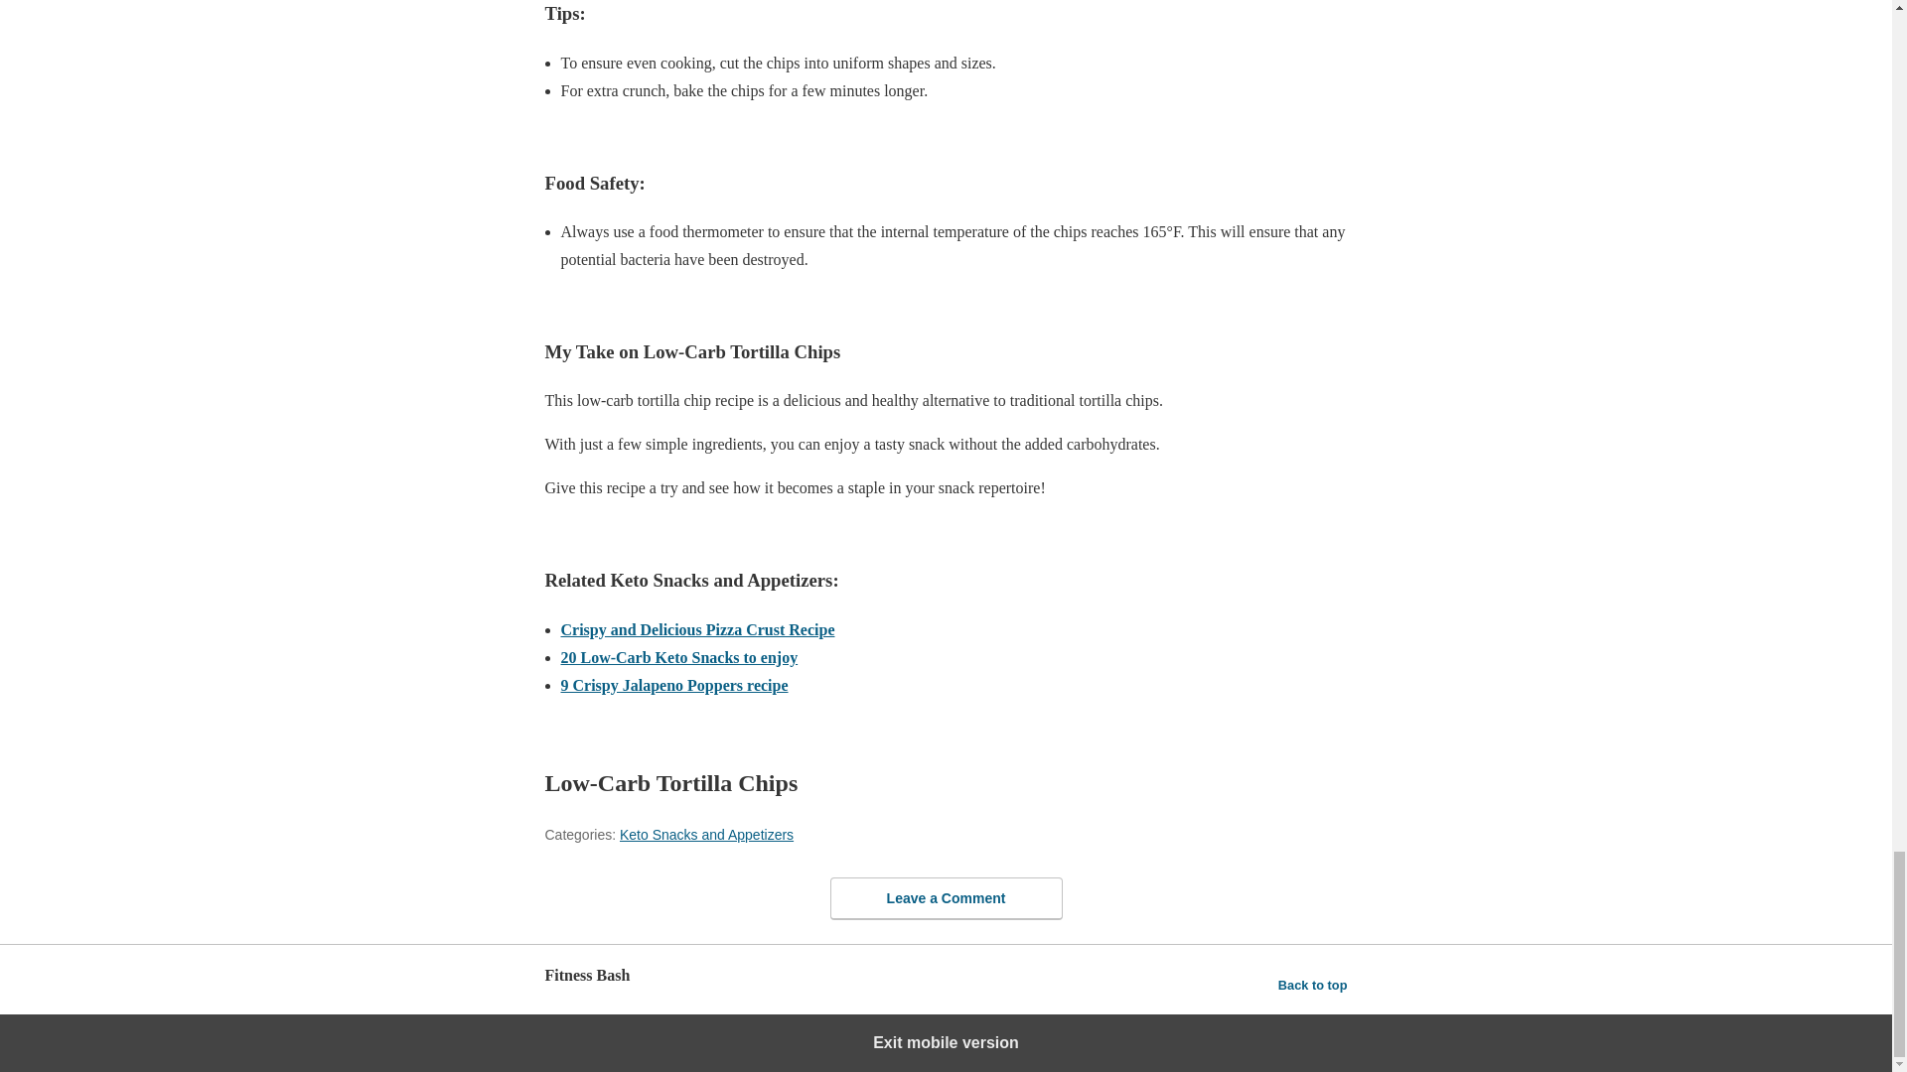 The image size is (1907, 1072). Describe the element at coordinates (678, 657) in the screenshot. I see `20 Low-Carb Keto Snacks to enjoy` at that location.